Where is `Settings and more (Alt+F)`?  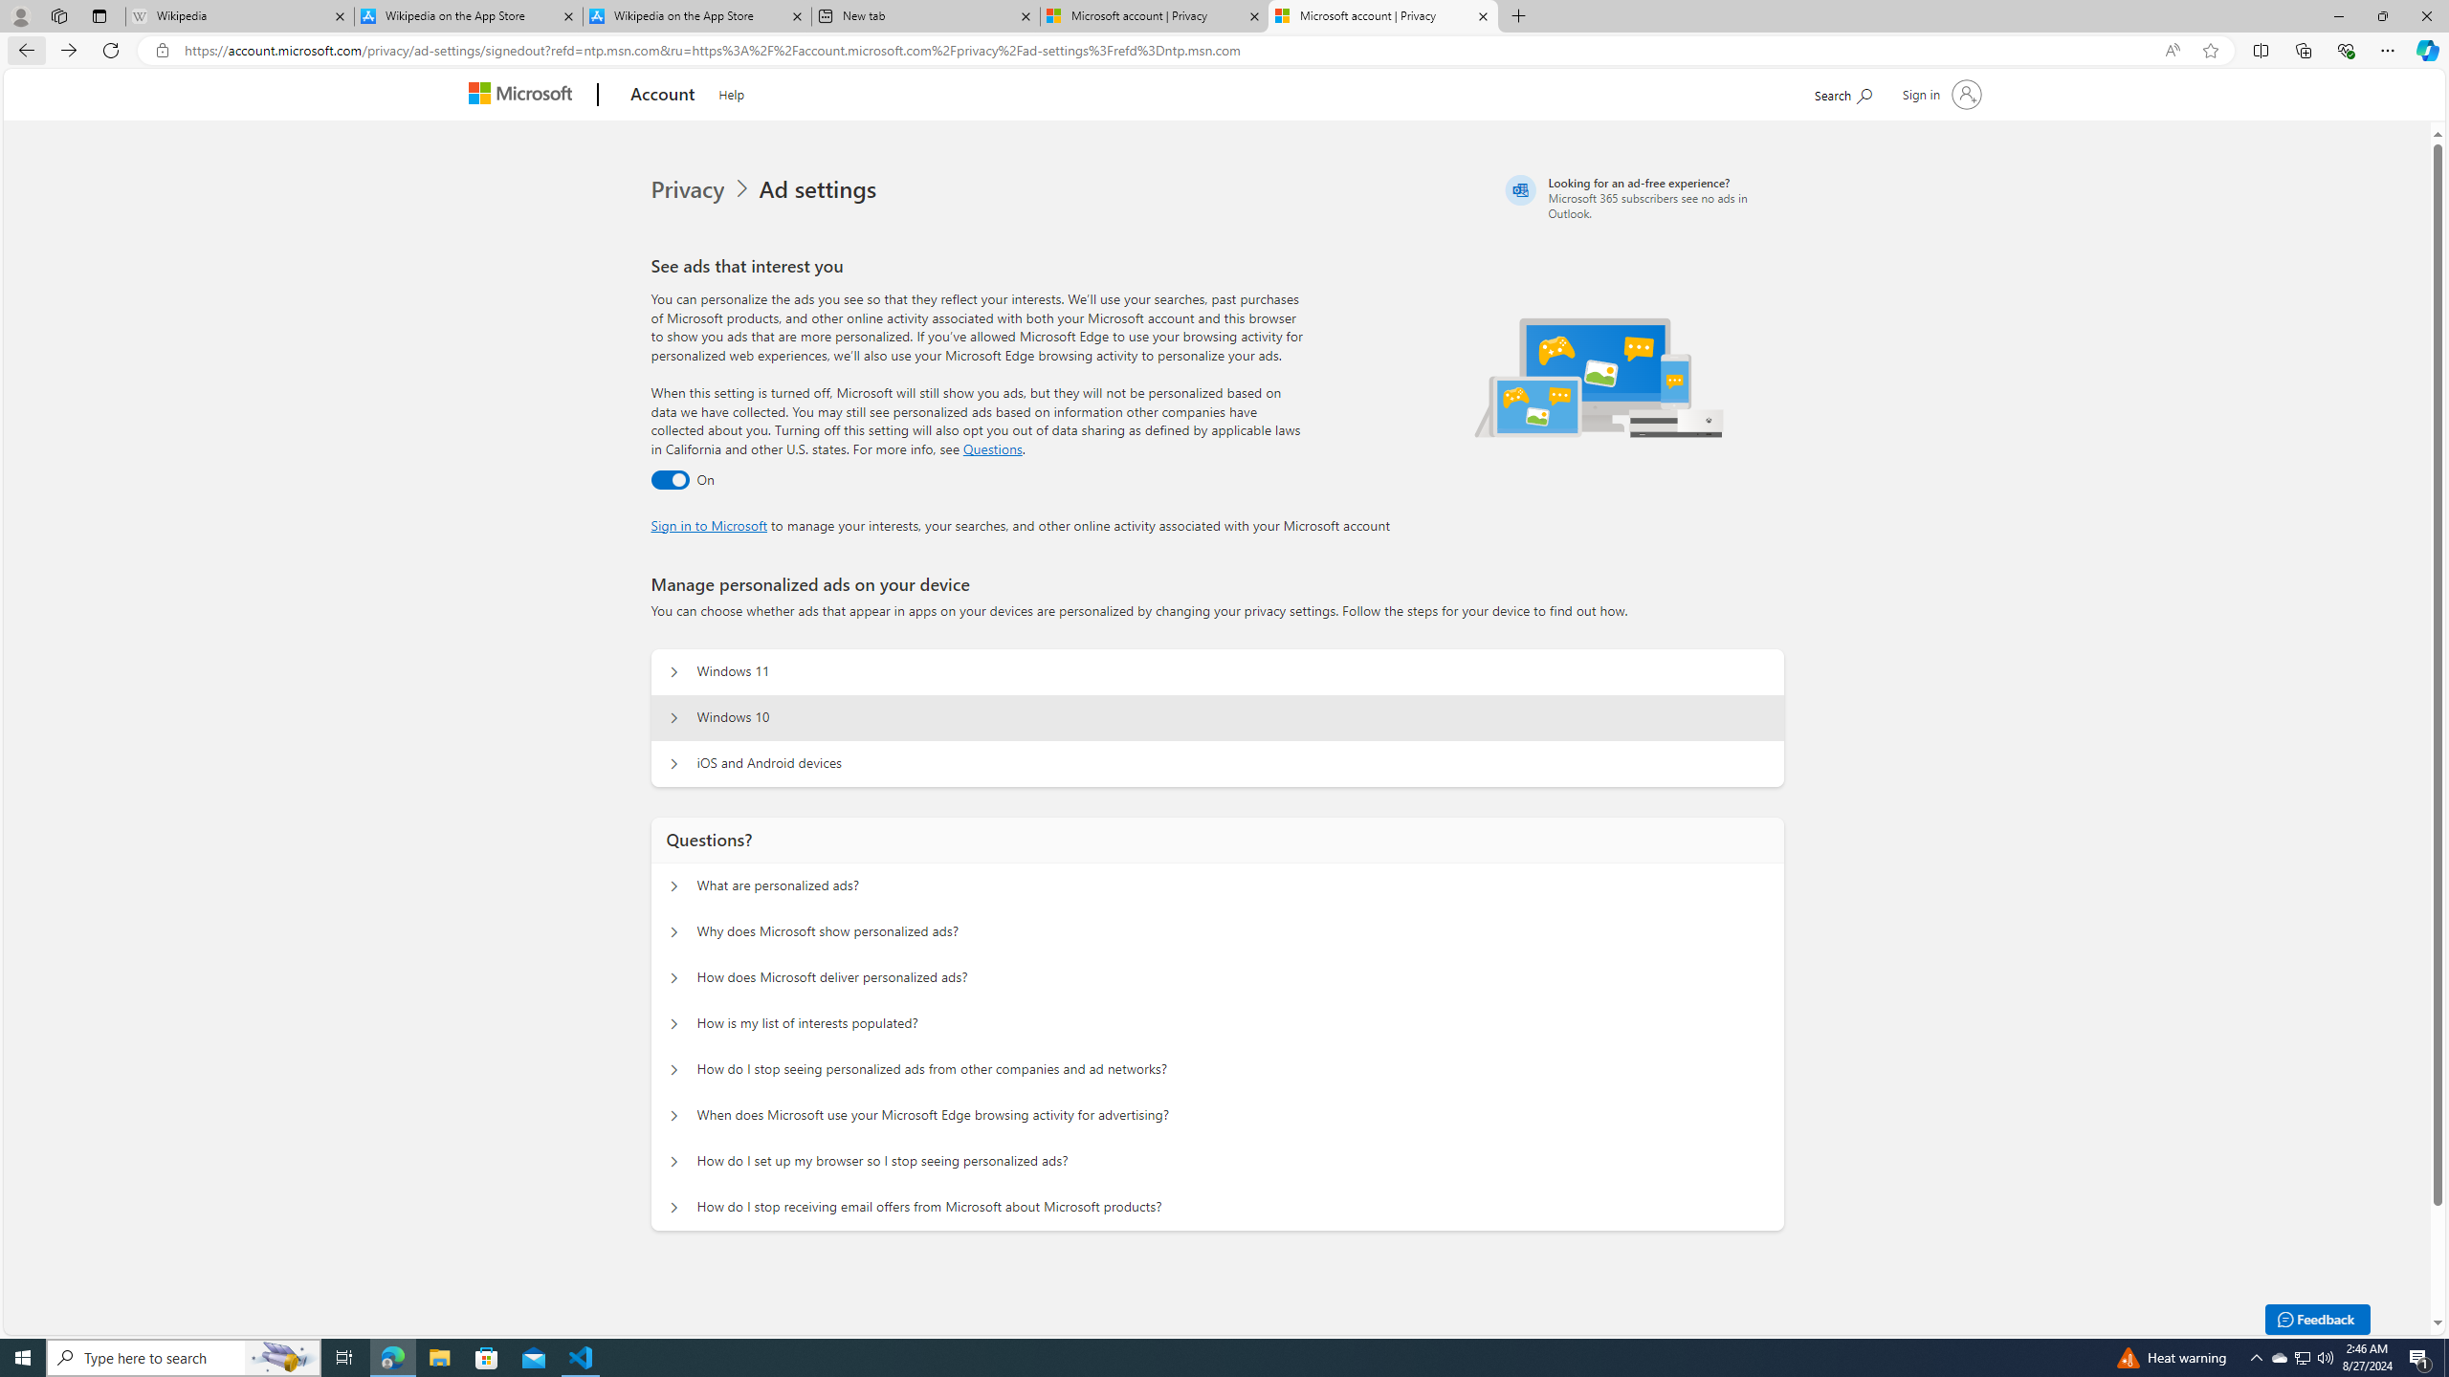 Settings and more (Alt+F) is located at coordinates (2388, 50).